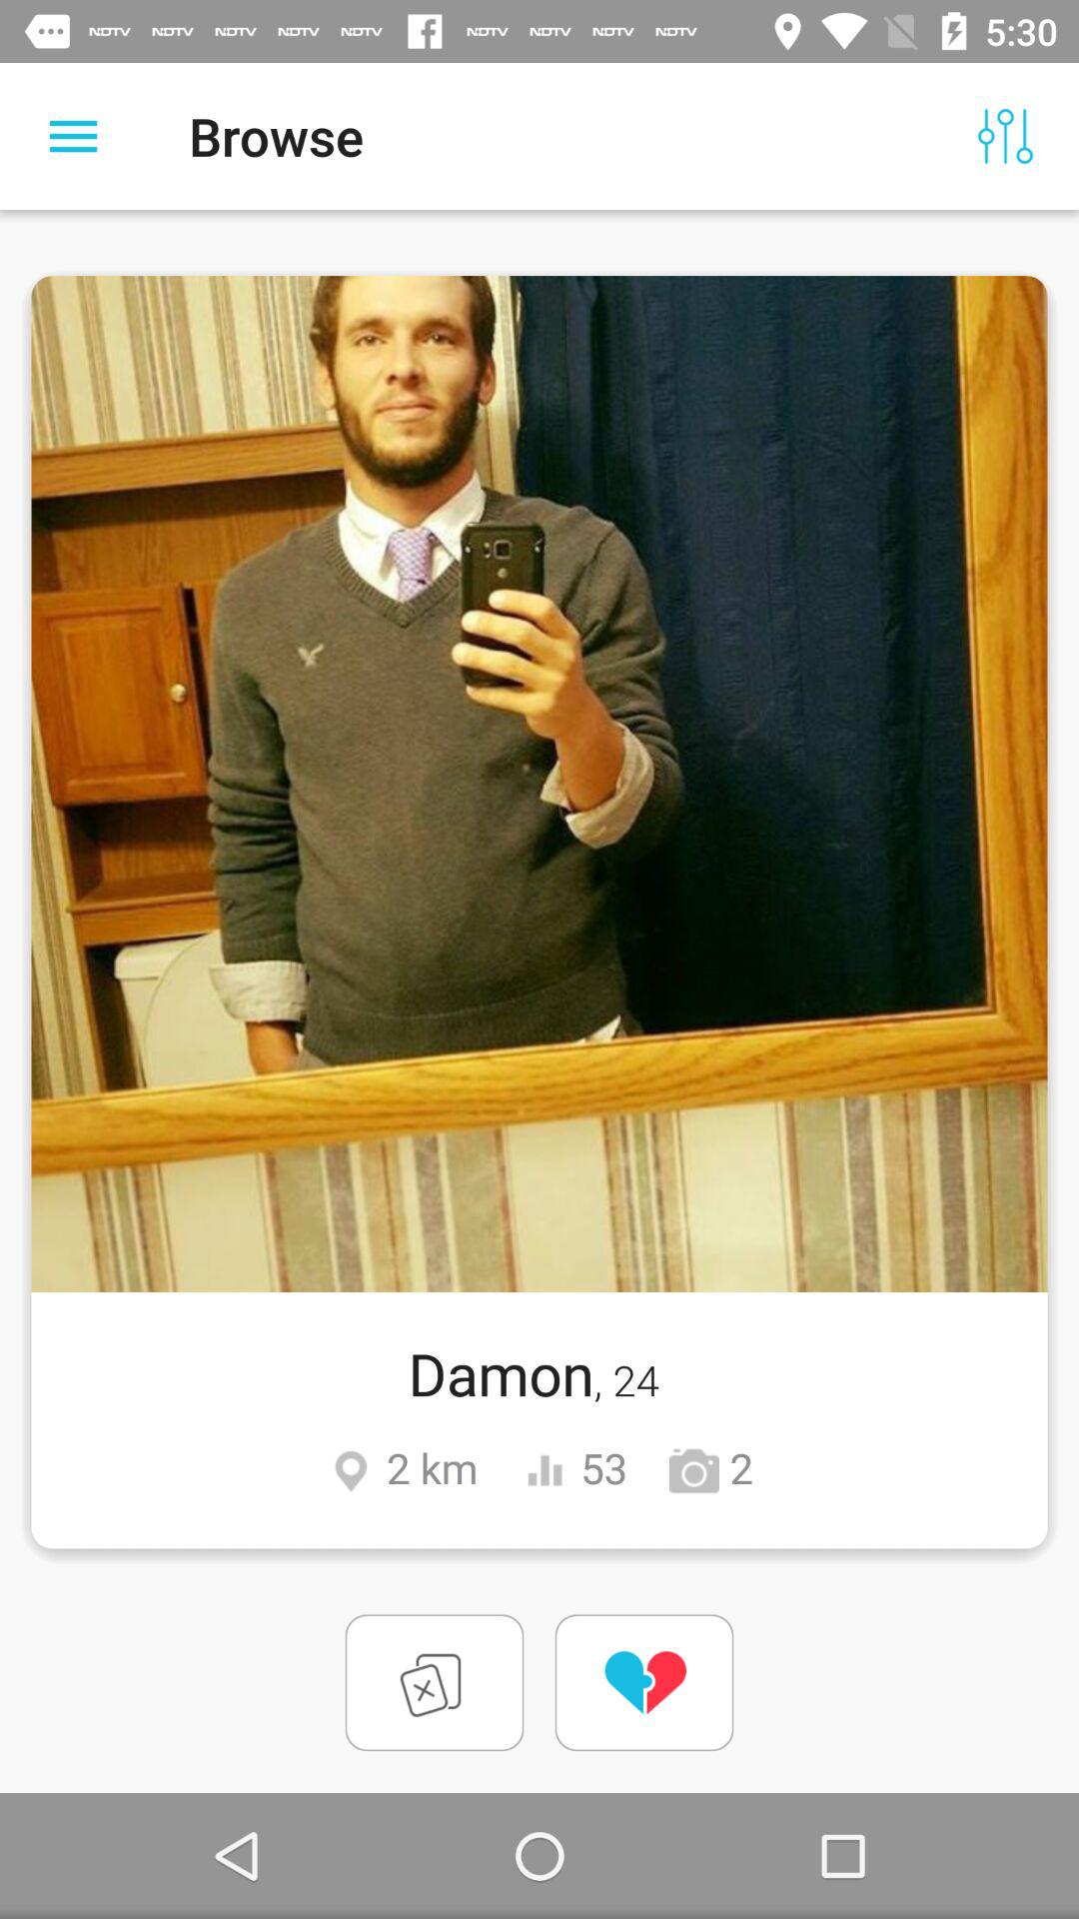 The width and height of the screenshot is (1079, 1919). What do you see at coordinates (73, 136) in the screenshot?
I see `tap item to the left of the browse icon` at bounding box center [73, 136].